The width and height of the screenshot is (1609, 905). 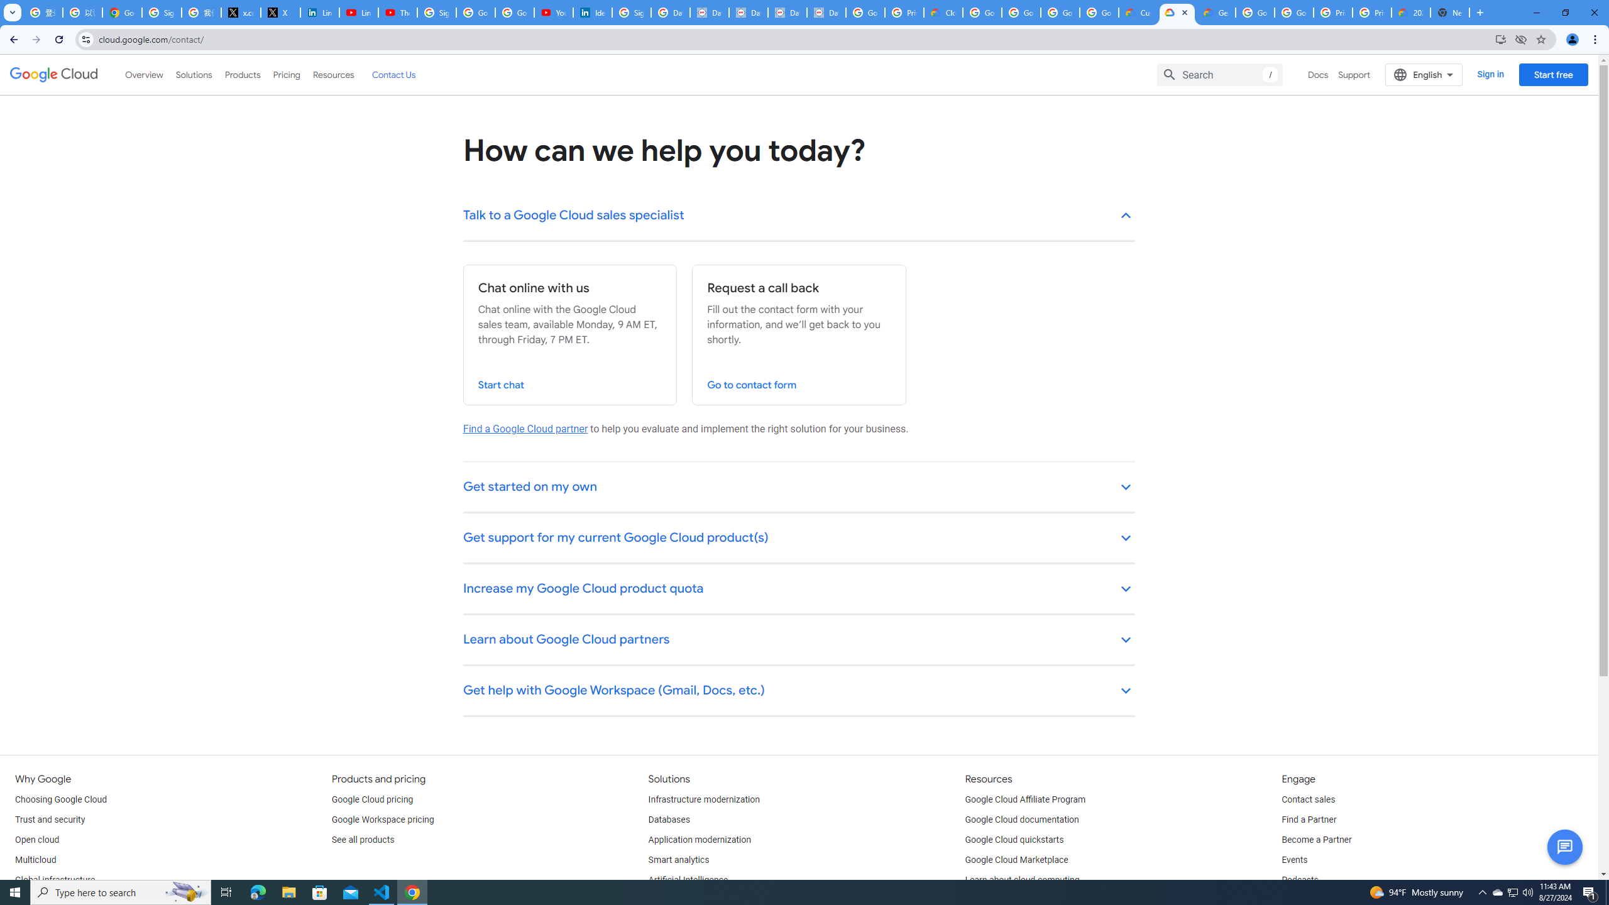 I want to click on Sign in - Google Accounts, so click(x=161, y=13).